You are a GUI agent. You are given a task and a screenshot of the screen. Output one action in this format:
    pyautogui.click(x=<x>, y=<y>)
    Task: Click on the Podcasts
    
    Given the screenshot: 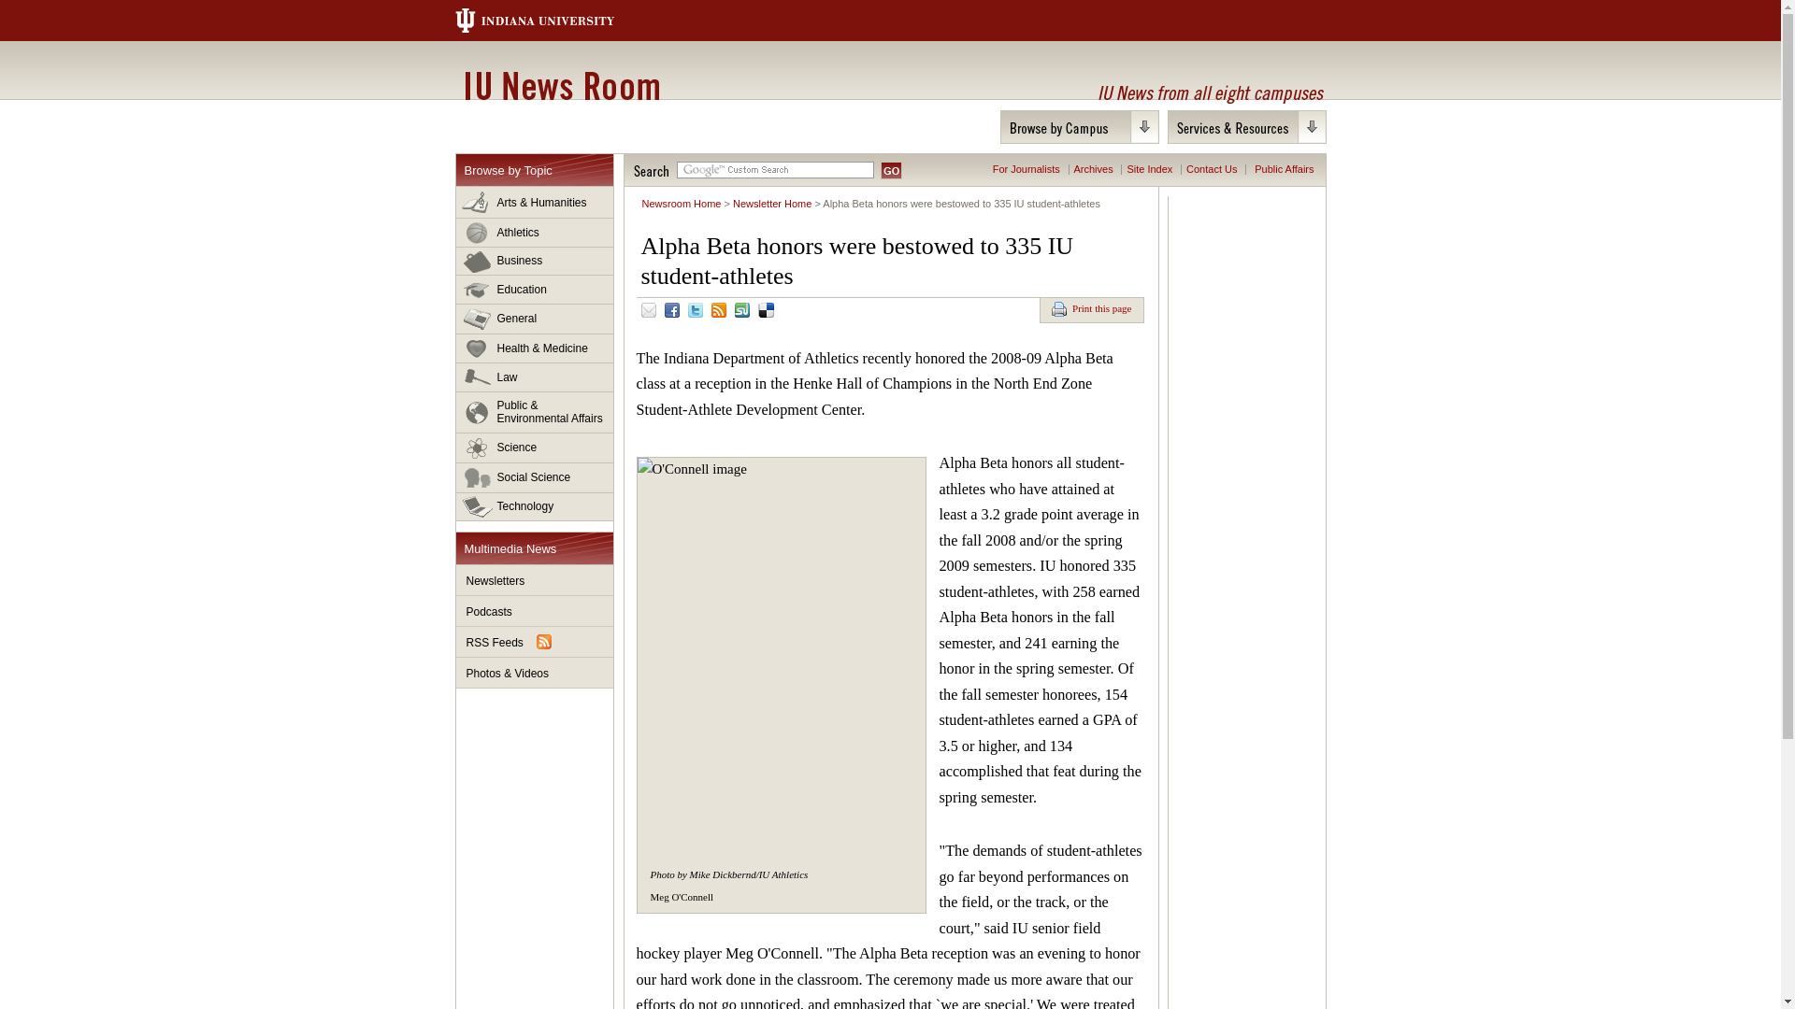 What is the action you would take?
    pyautogui.click(x=535, y=611)
    